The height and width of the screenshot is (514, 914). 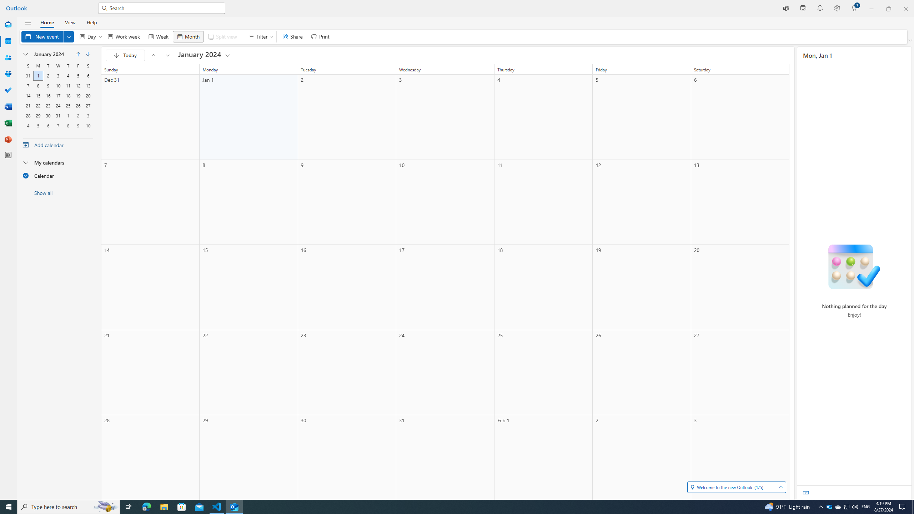 What do you see at coordinates (28, 126) in the screenshot?
I see `4, February, 2024` at bounding box center [28, 126].